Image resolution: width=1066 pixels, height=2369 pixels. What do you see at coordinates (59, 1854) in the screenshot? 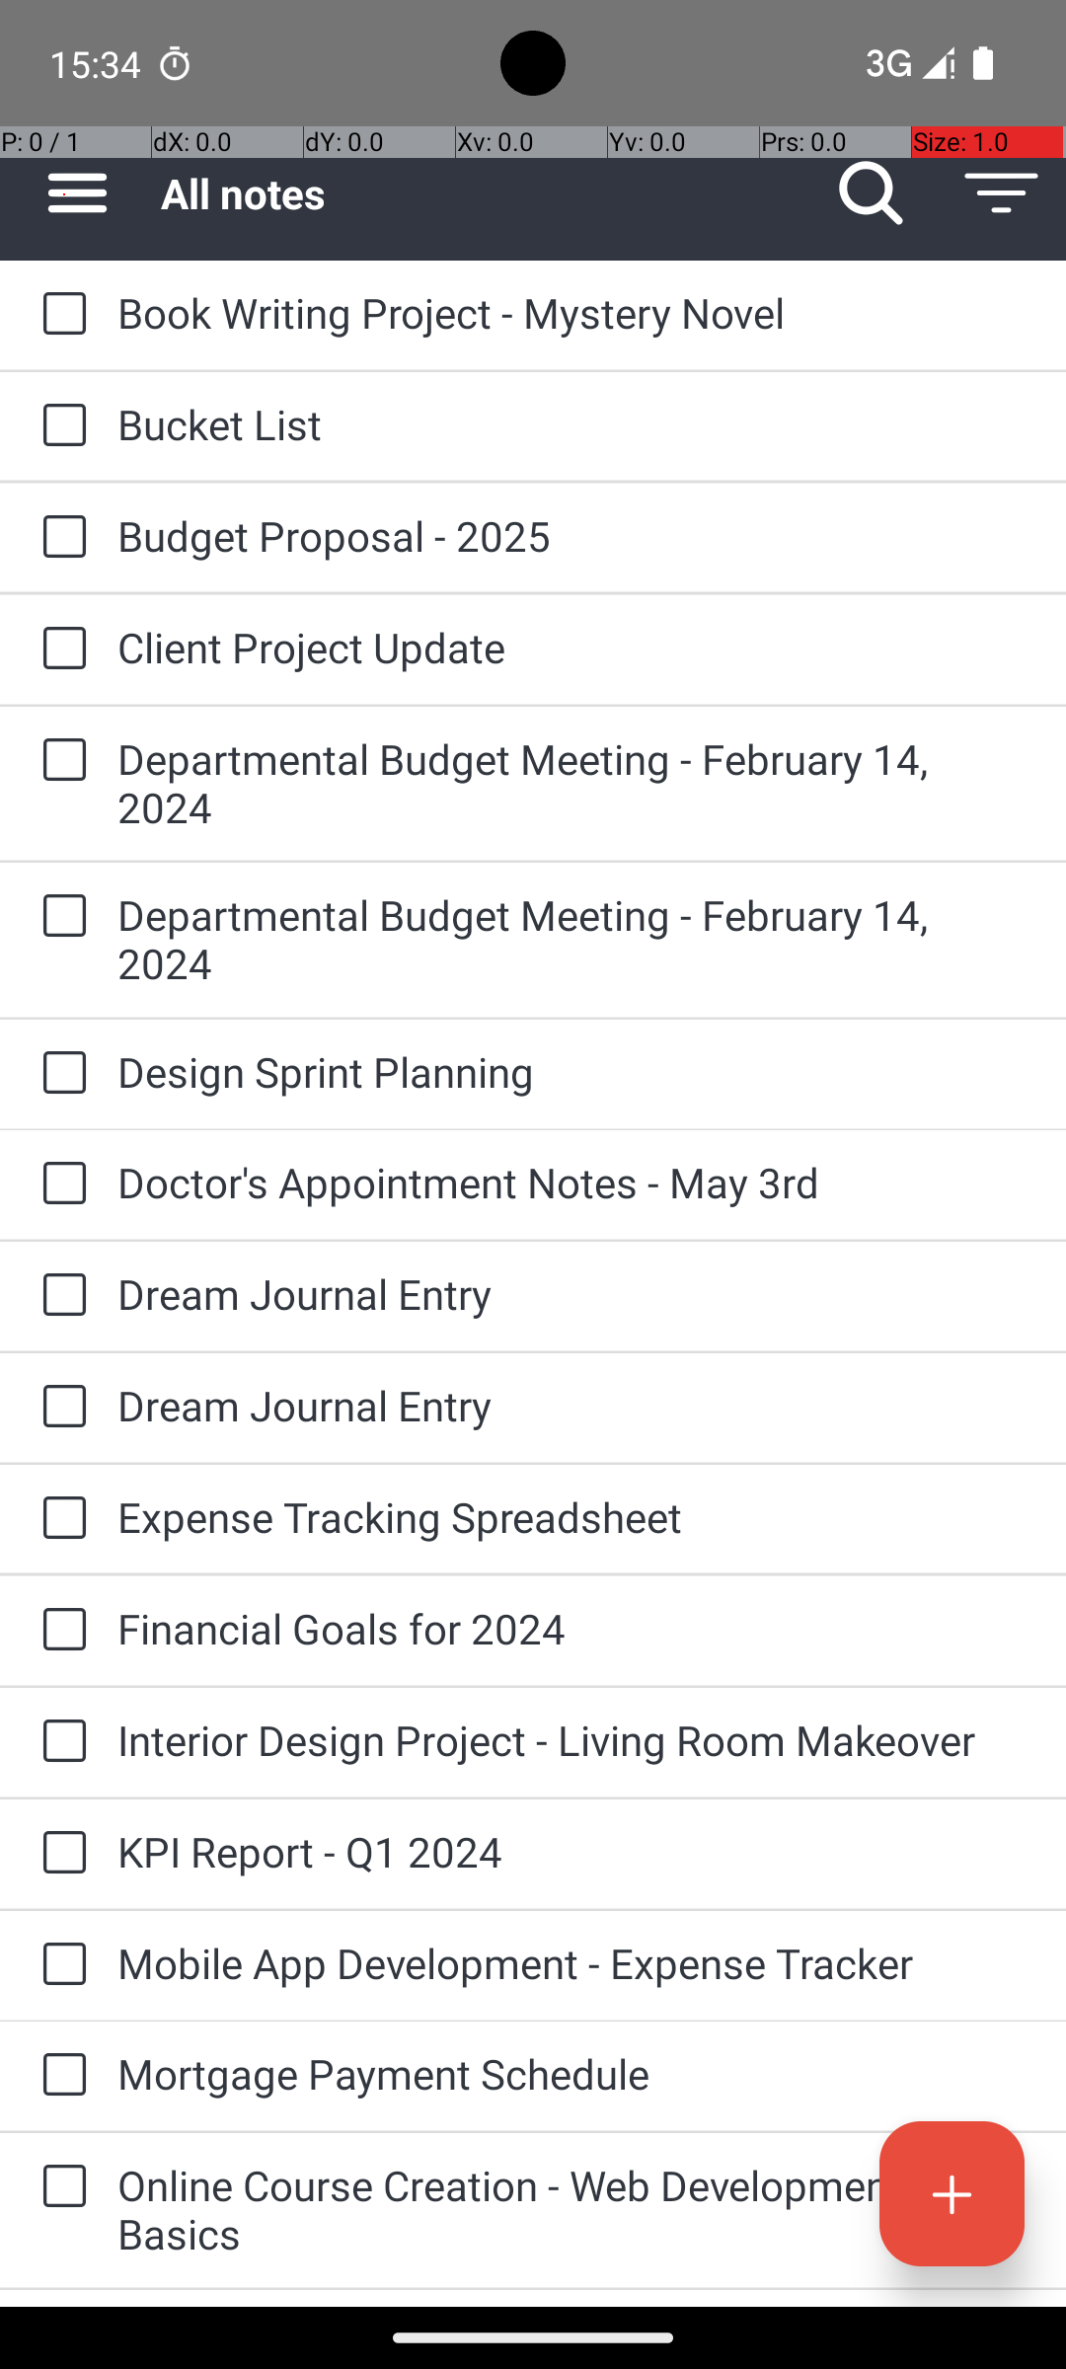
I see `to-do: KPI Report - Q1 2024` at bounding box center [59, 1854].